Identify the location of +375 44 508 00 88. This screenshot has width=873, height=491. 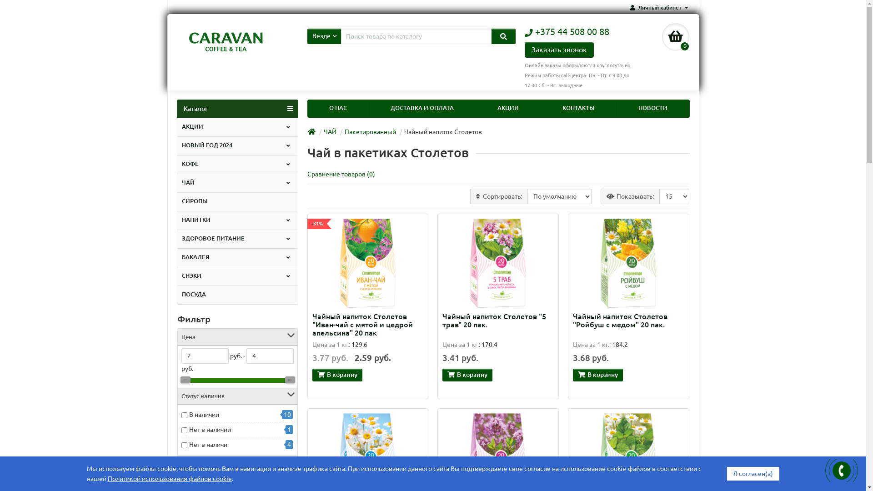
(572, 32).